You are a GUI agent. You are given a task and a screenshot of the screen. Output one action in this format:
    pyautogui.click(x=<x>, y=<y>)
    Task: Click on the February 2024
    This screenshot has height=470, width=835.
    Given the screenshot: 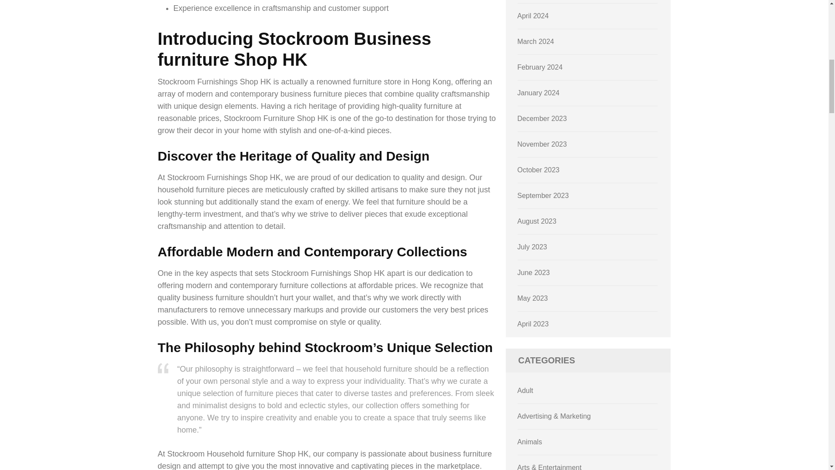 What is the action you would take?
    pyautogui.click(x=540, y=67)
    